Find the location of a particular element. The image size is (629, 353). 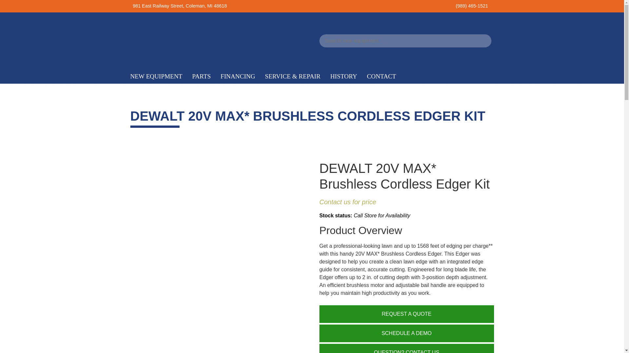

NEW EQUIPMENT is located at coordinates (156, 76).